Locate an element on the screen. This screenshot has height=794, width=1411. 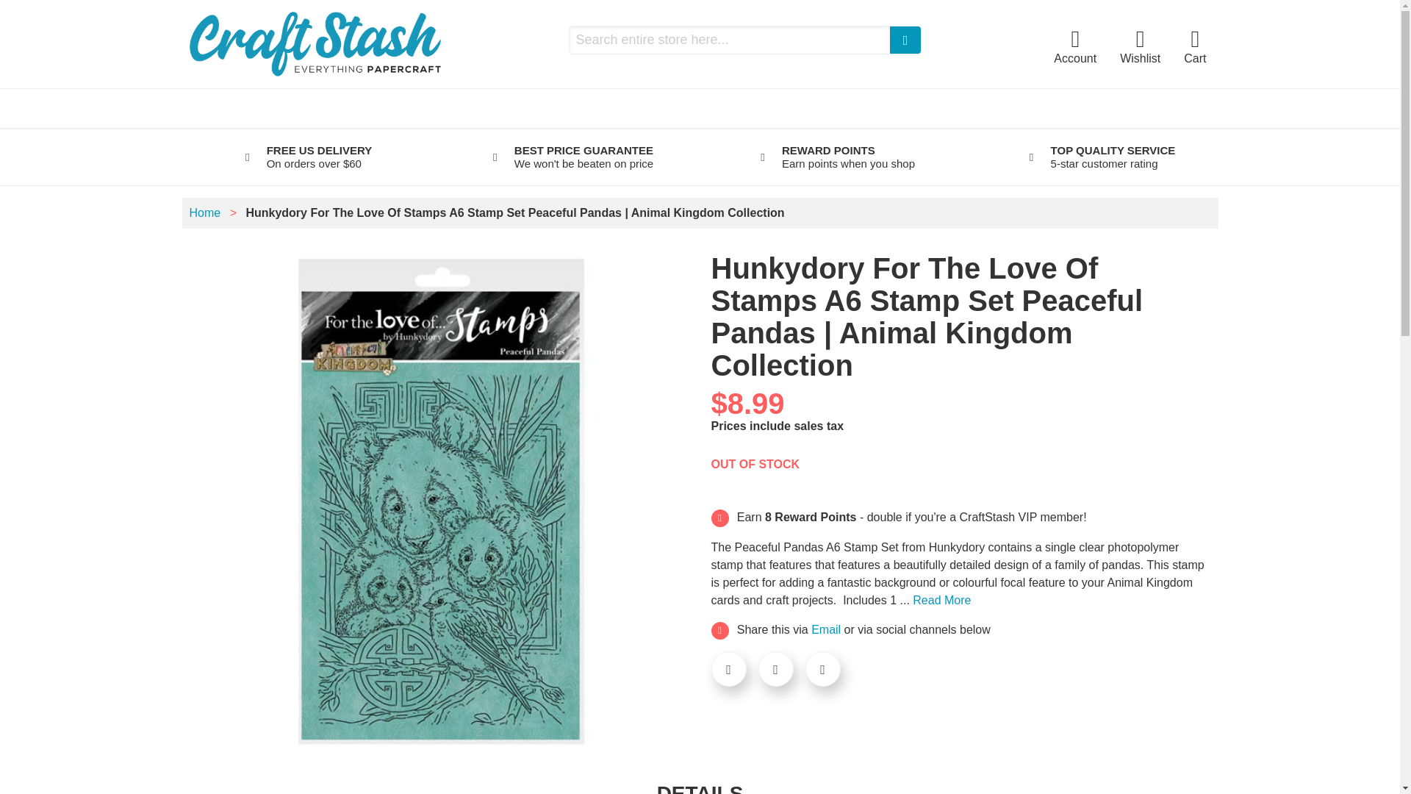
Share on Facebook is located at coordinates (728, 669).